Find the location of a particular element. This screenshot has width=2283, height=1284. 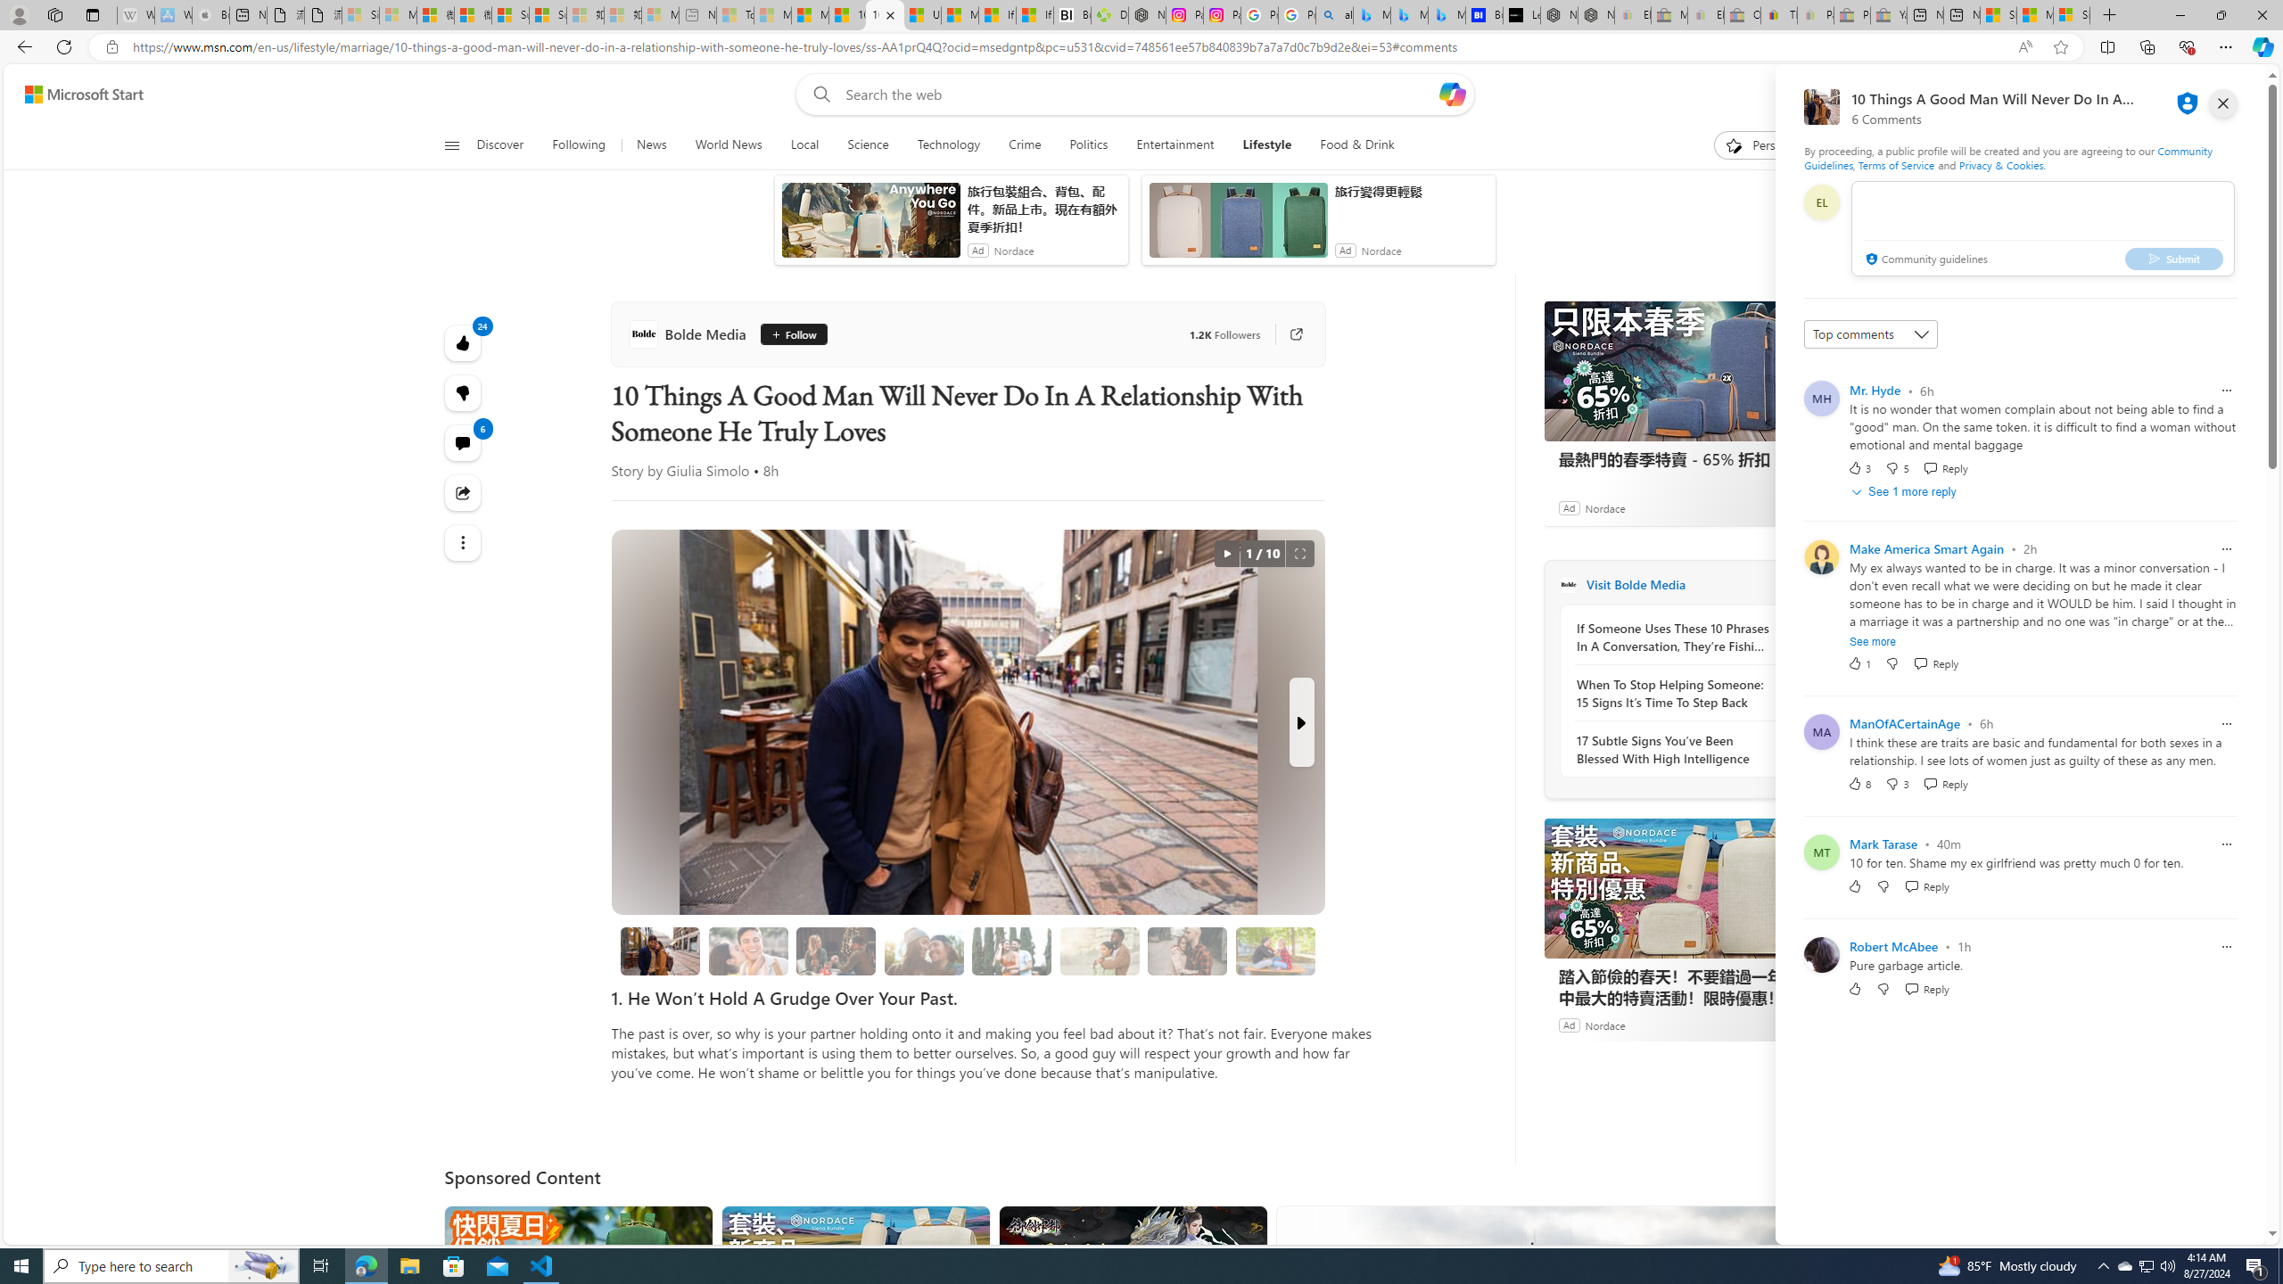

Mark Tarase is located at coordinates (1883, 844).